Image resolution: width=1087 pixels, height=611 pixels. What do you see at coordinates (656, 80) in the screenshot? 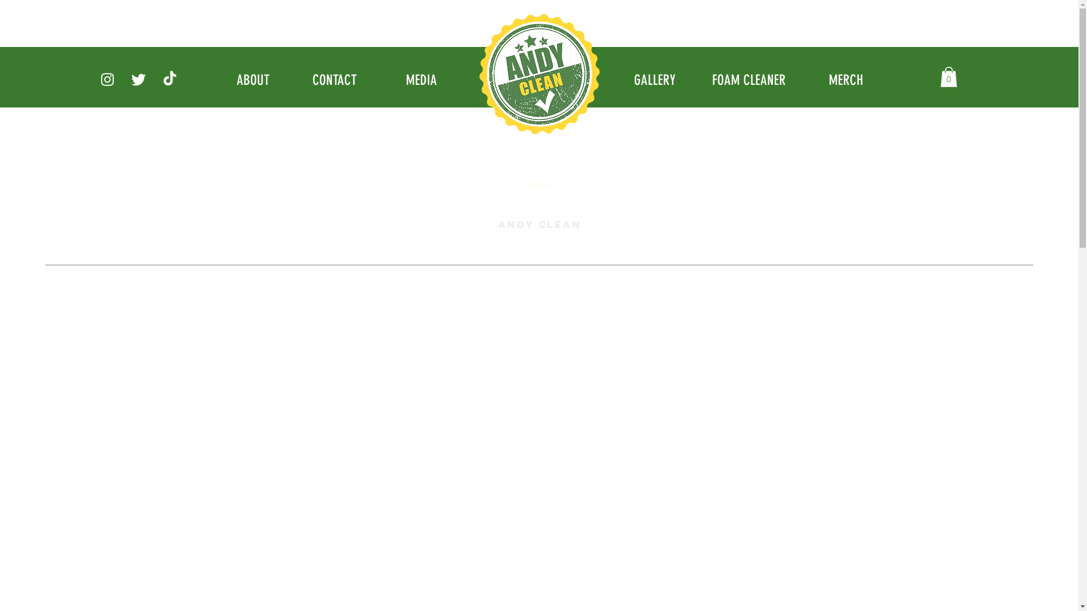
I see `GALLERY` at bounding box center [656, 80].